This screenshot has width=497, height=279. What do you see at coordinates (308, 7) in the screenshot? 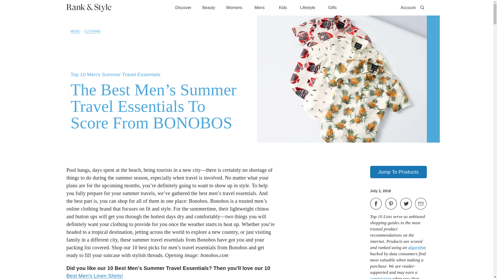
I see `Lifestyle` at bounding box center [308, 7].